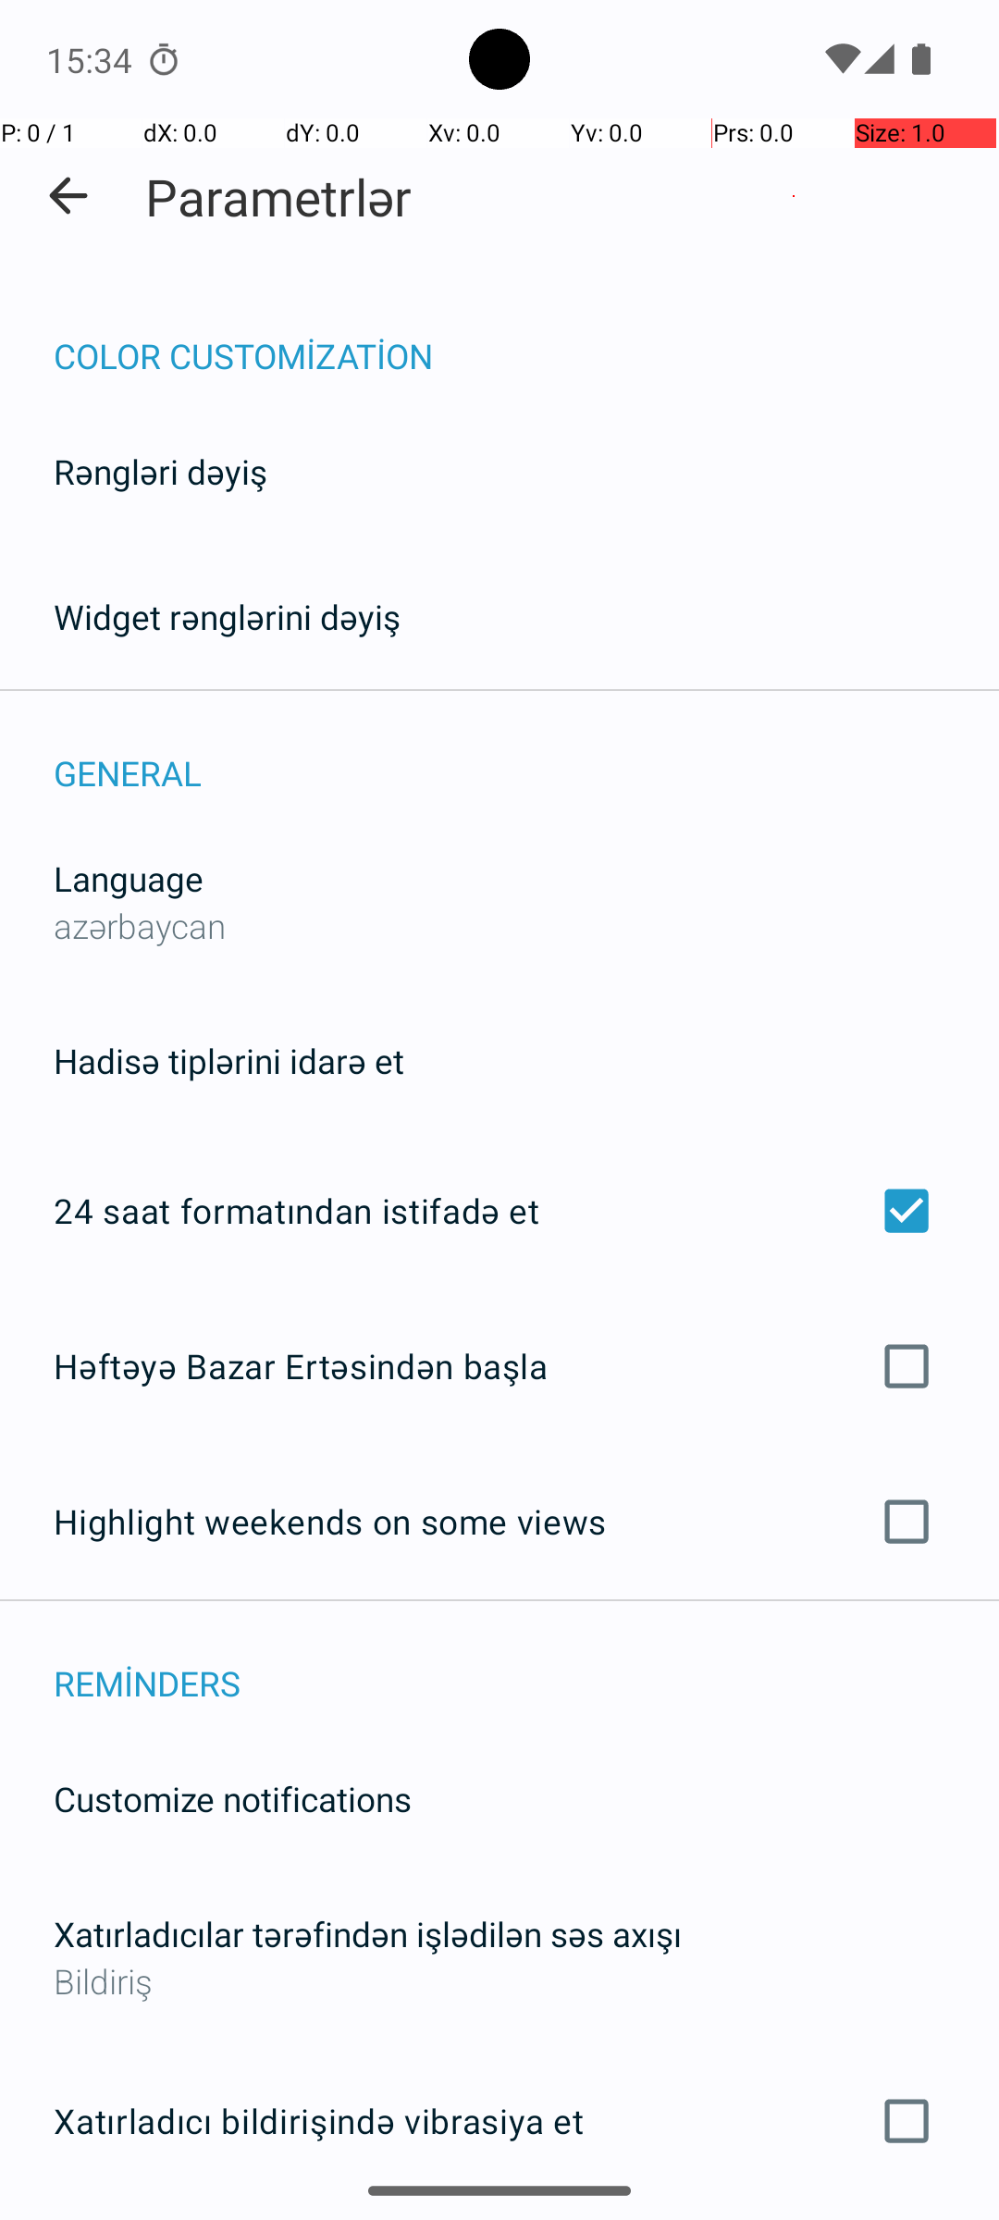 This screenshot has width=999, height=2220. I want to click on Rəngləri dəyiş, so click(161, 472).